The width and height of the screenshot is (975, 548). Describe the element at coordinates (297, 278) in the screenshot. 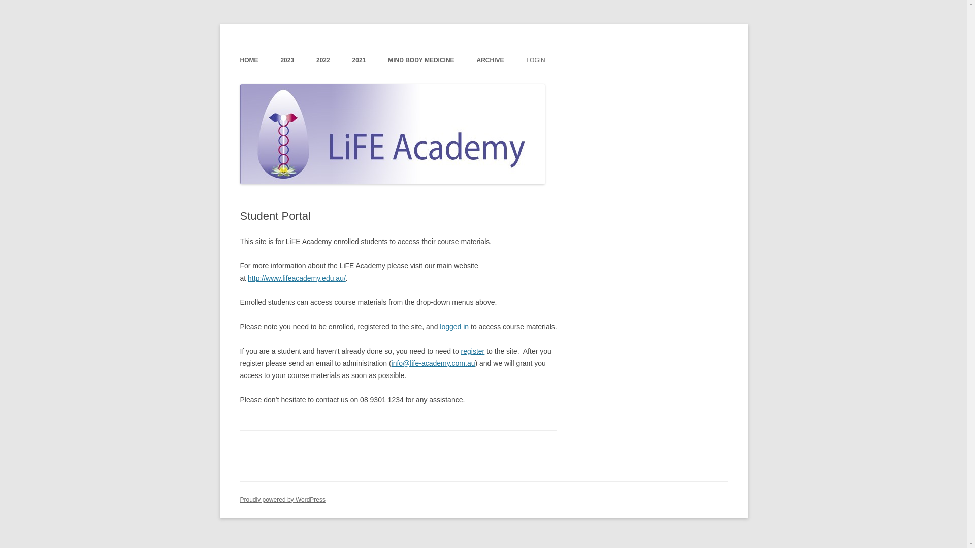

I see `http://www.lifeacademy.edu.au/` at that location.